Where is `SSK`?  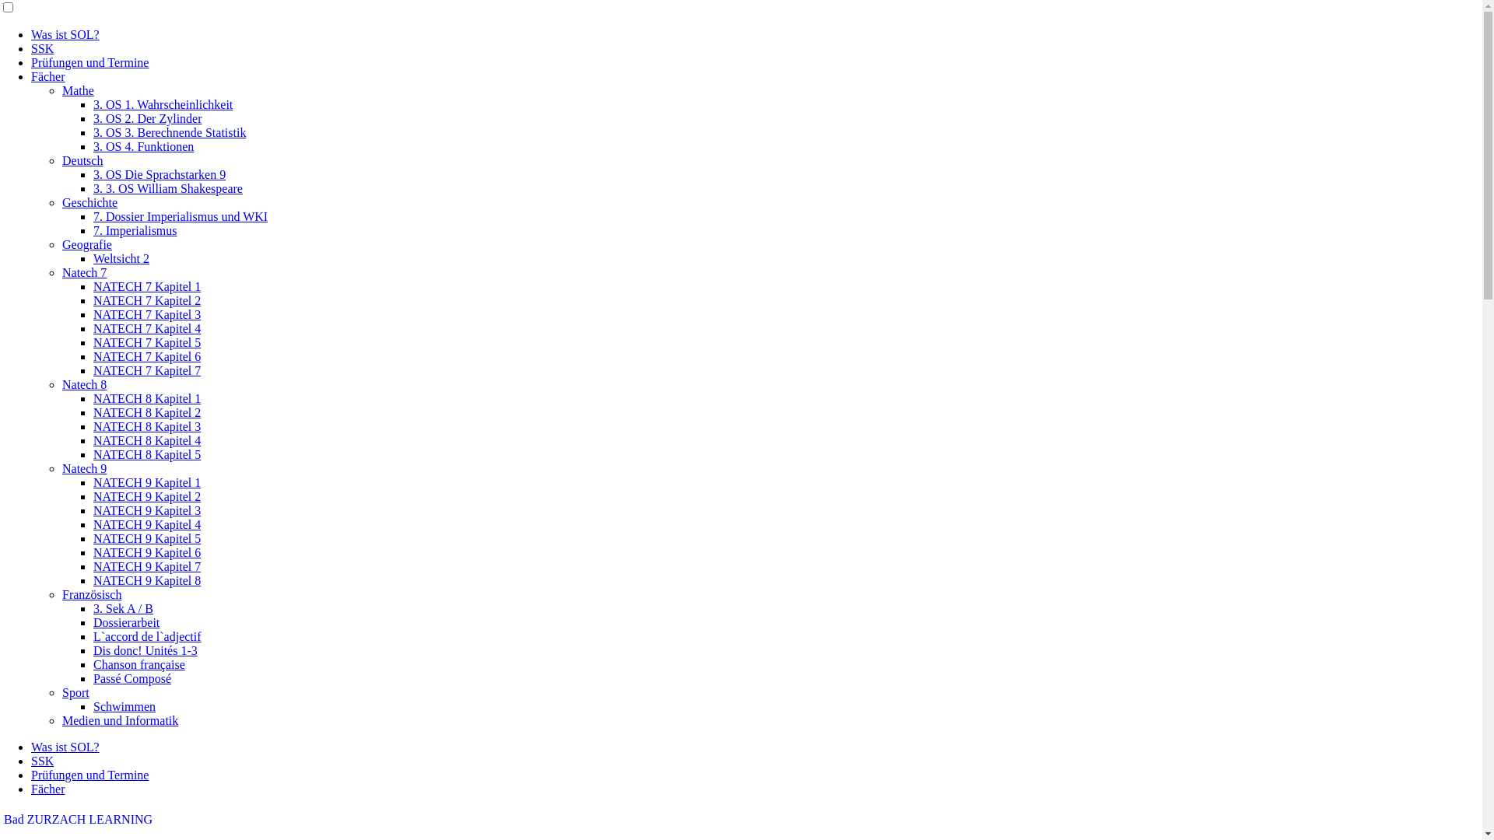 SSK is located at coordinates (42, 761).